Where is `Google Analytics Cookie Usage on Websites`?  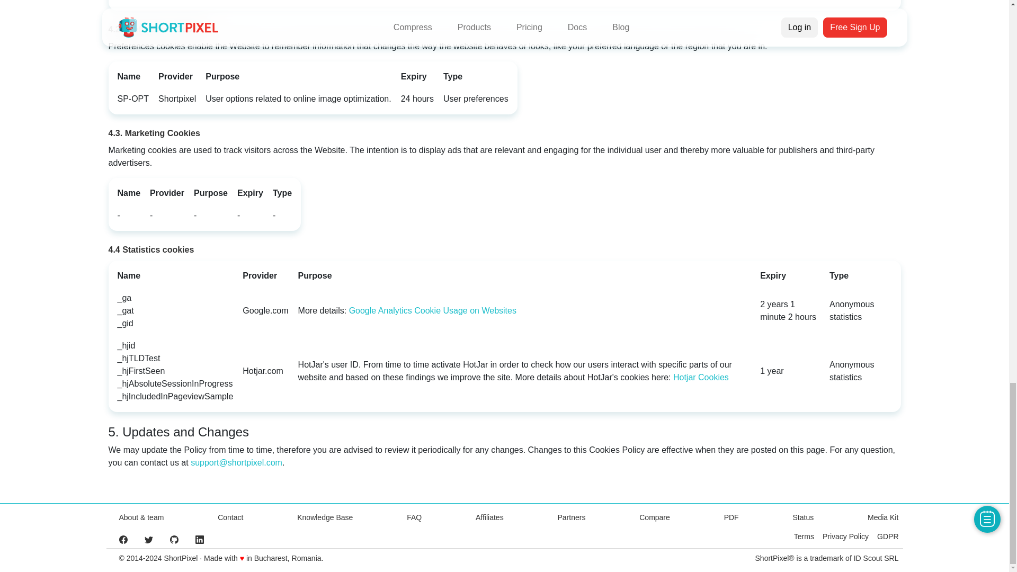 Google Analytics Cookie Usage on Websites is located at coordinates (432, 310).